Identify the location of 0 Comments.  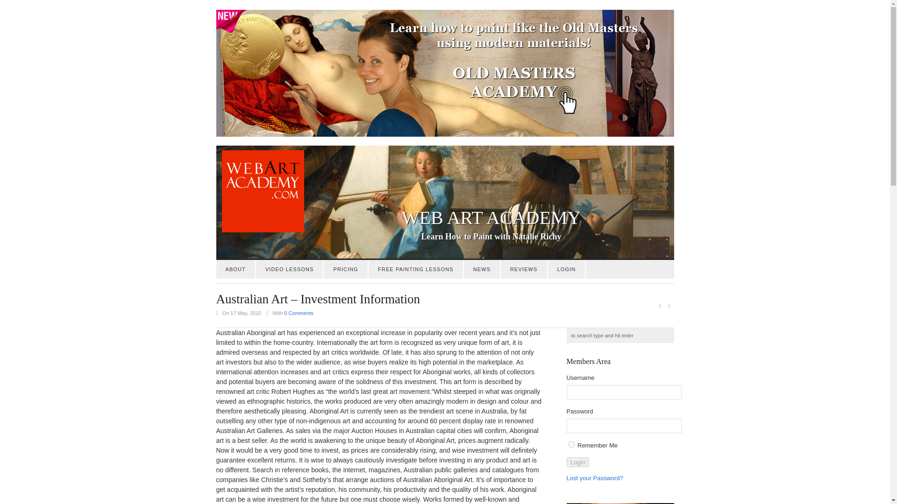
(299, 313).